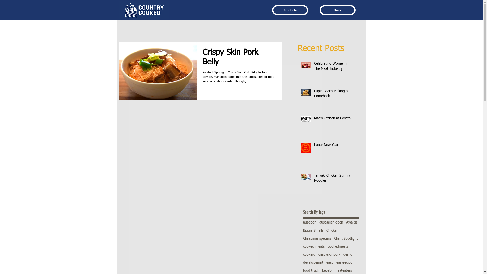  Describe the element at coordinates (352, 223) in the screenshot. I see `Awards` at that location.